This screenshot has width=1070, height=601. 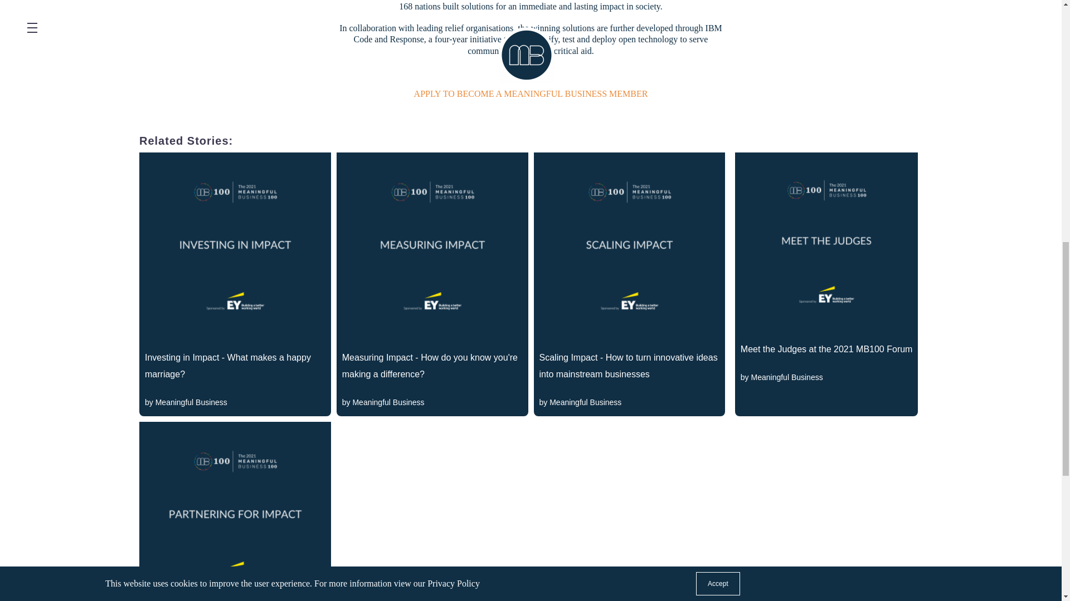 What do you see at coordinates (531, 93) in the screenshot?
I see `APPLY TO BECOME A MEANINGFUL BUSINESS MEMBER` at bounding box center [531, 93].